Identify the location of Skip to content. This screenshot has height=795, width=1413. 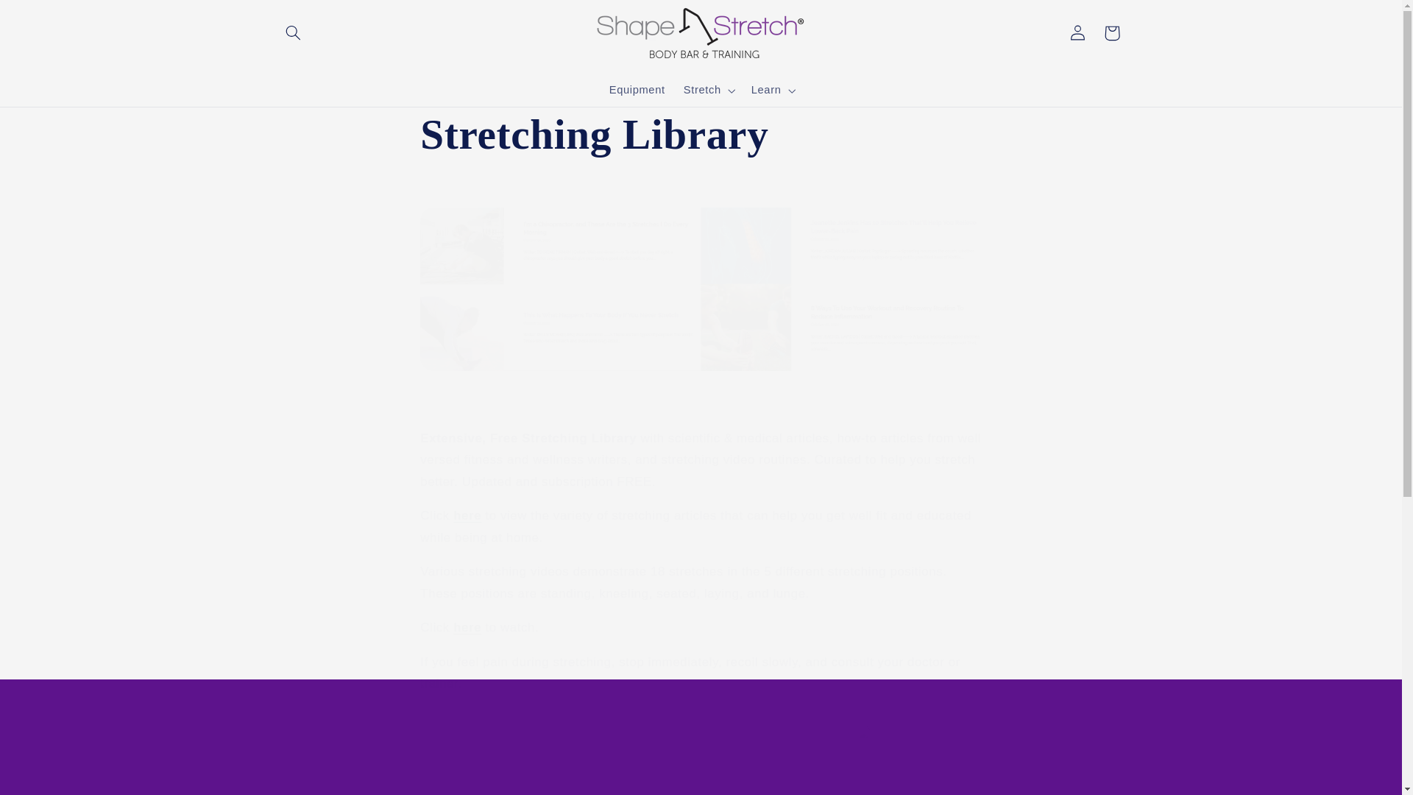
(46, 18).